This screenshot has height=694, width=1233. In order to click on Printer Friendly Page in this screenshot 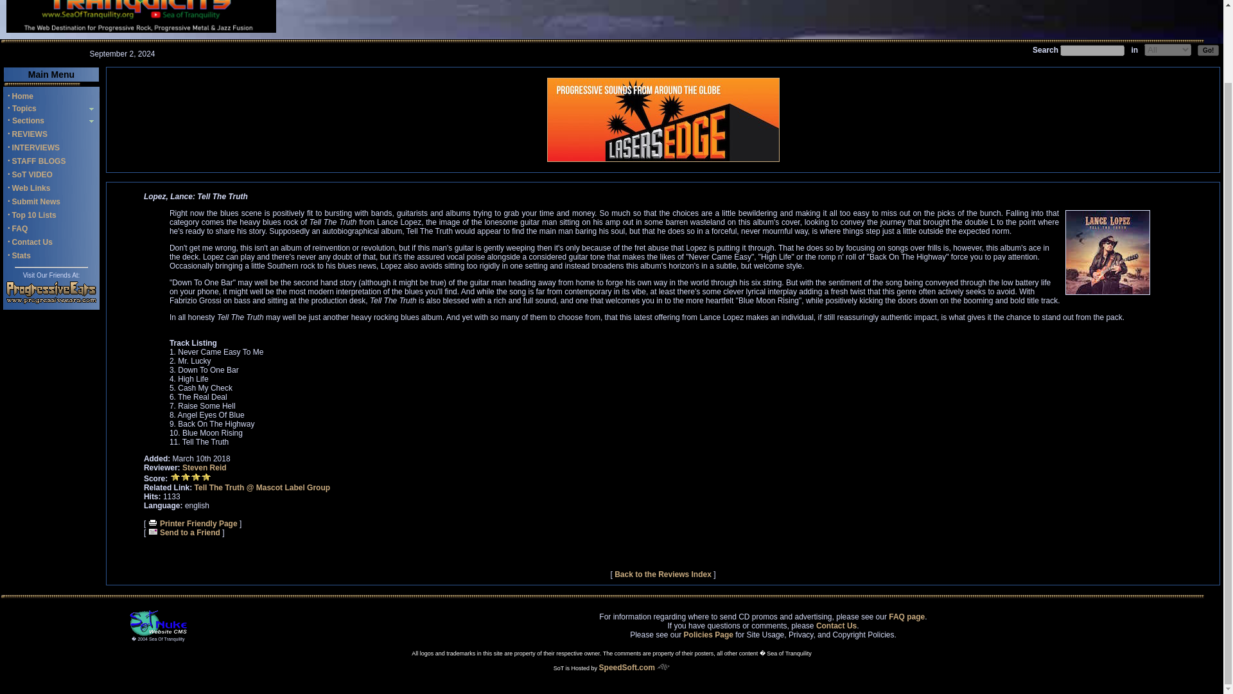, I will do `click(193, 523)`.